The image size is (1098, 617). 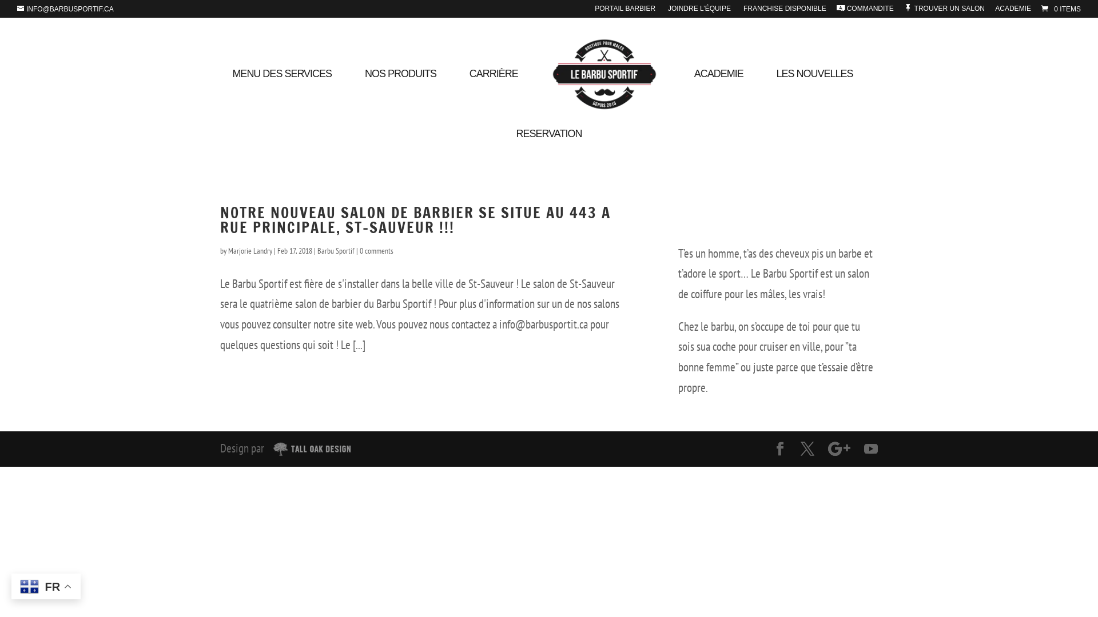 I want to click on MENU DES SERVICES, so click(x=282, y=82).